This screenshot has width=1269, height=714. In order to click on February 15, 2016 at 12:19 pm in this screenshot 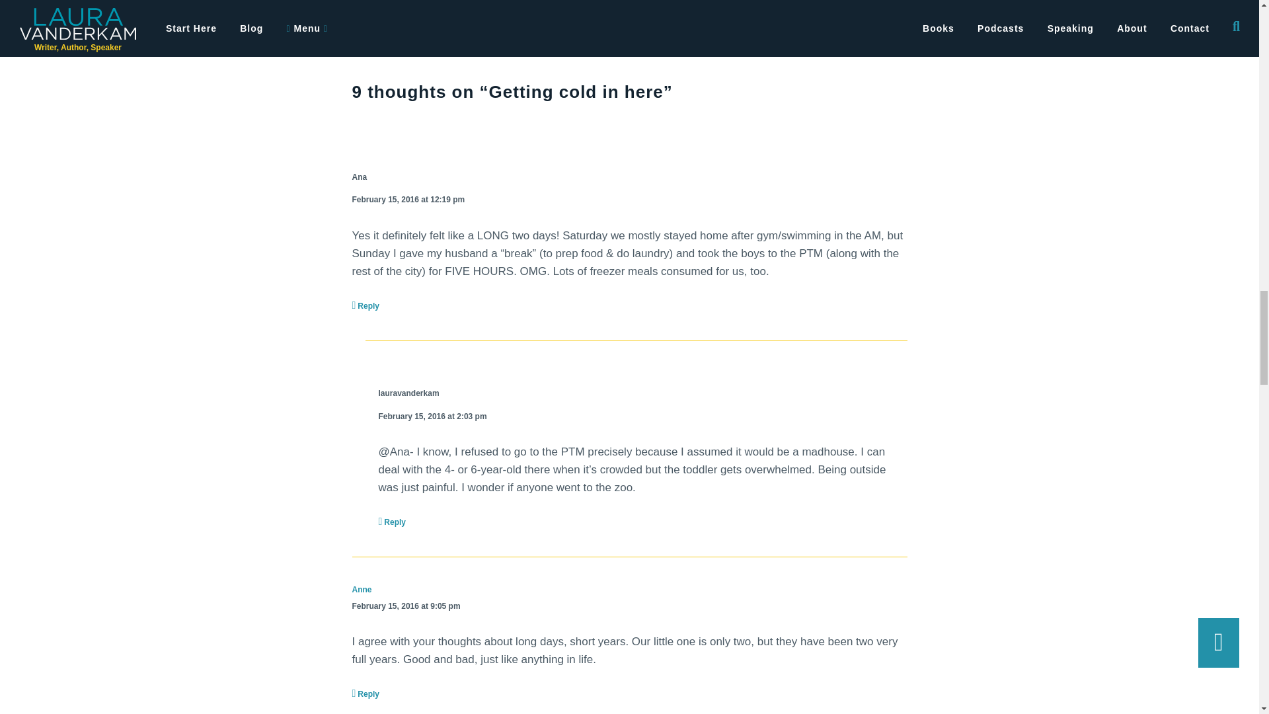, I will do `click(407, 200)`.